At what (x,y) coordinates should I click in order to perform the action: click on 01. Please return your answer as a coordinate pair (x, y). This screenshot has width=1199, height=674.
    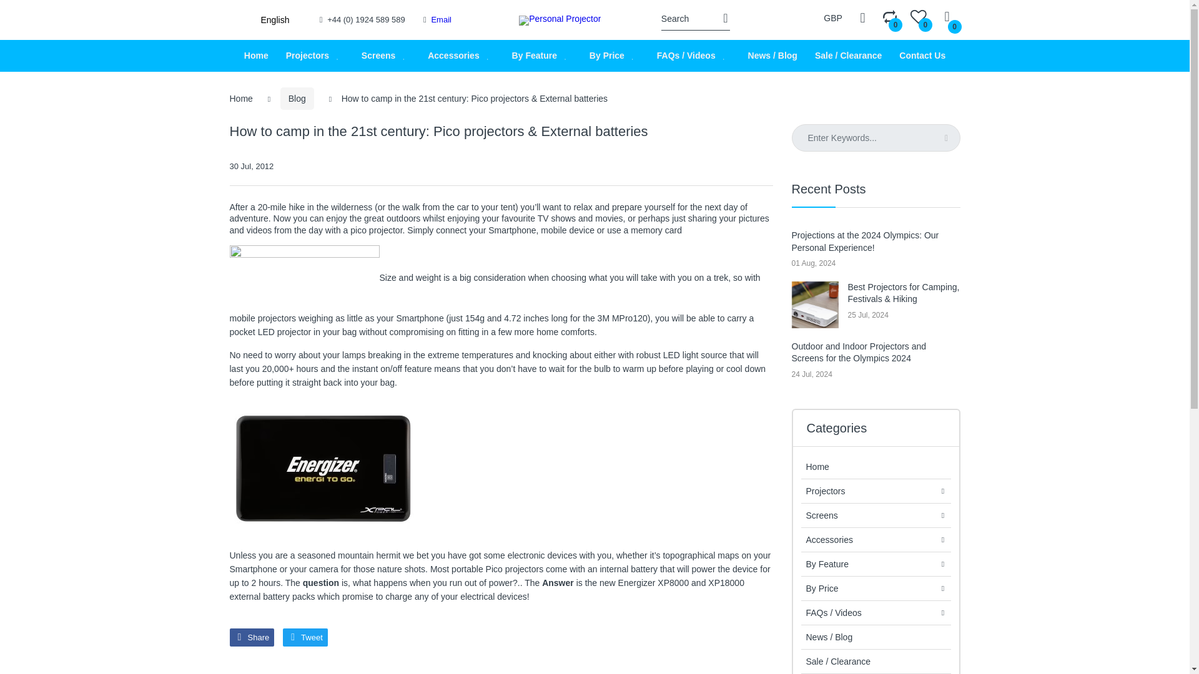
    Looking at the image, I should click on (323, 469).